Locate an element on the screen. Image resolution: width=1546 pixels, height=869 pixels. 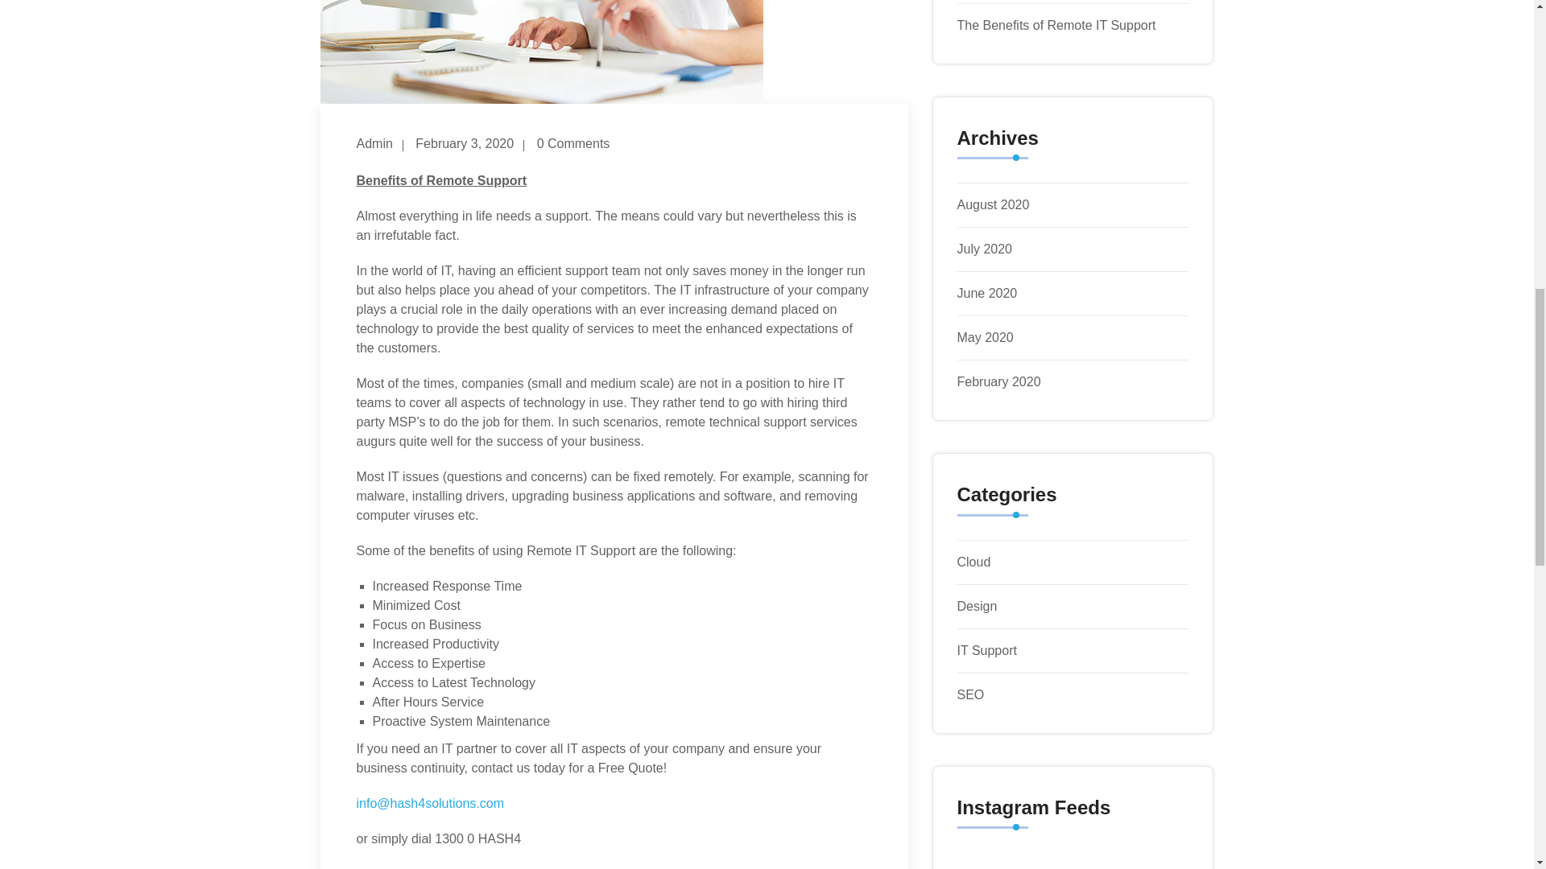
Cloud is located at coordinates (973, 562).